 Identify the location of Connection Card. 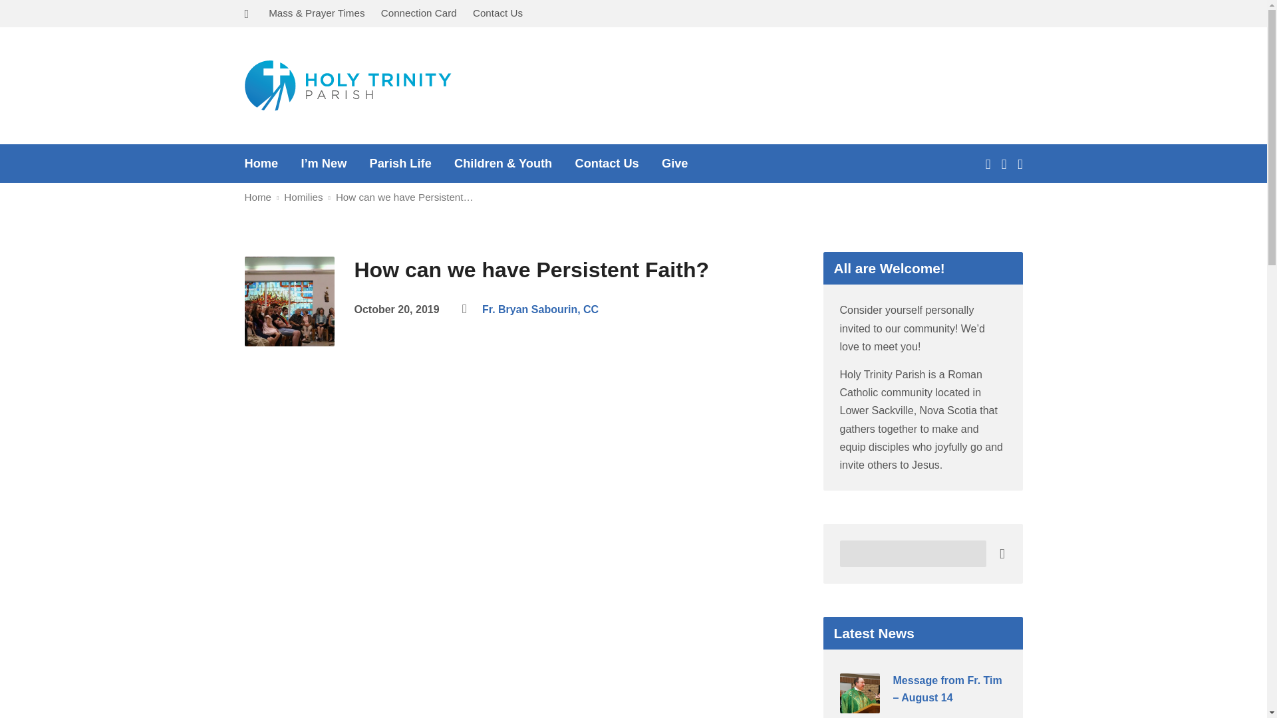
(419, 13).